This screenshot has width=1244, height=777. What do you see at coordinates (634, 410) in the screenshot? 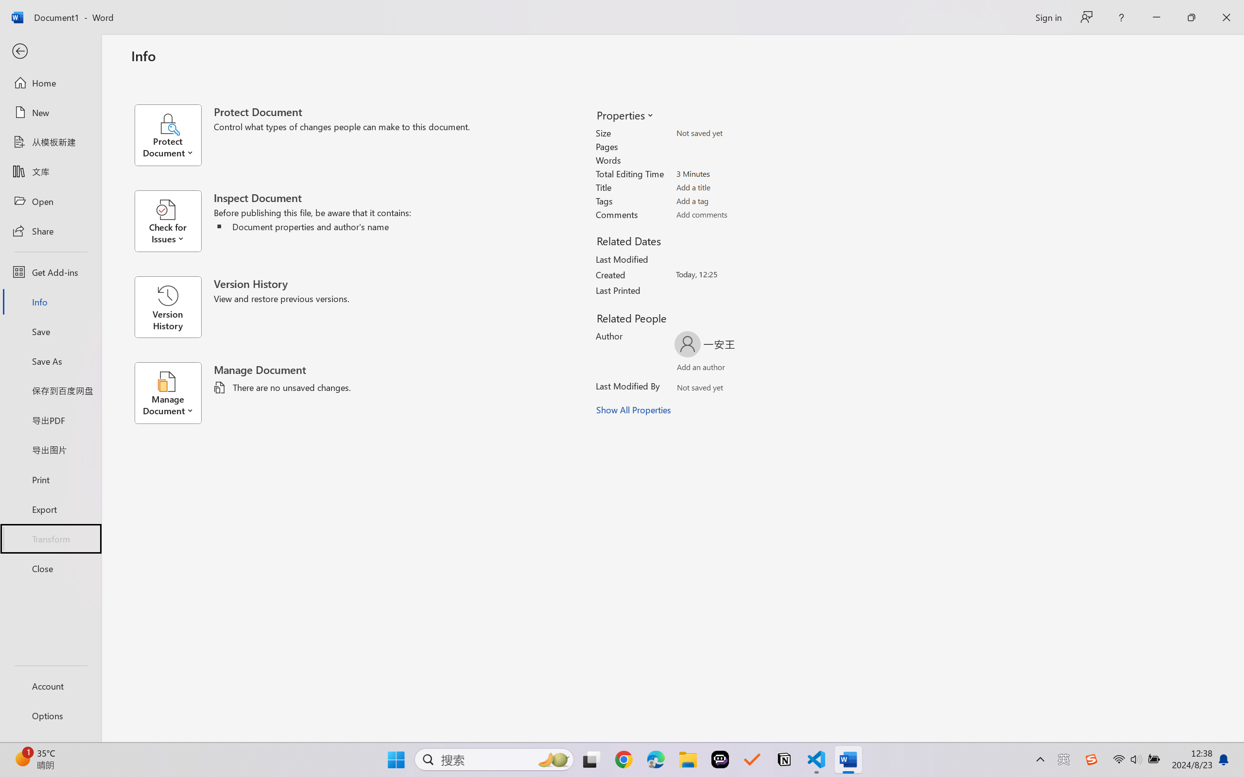
I see `Show All Properties` at bounding box center [634, 410].